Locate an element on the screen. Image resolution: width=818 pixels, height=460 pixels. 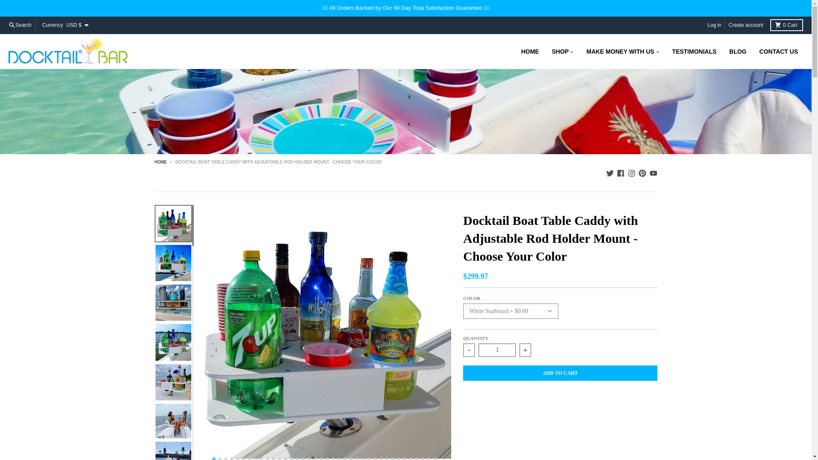
Search is located at coordinates (20, 25).